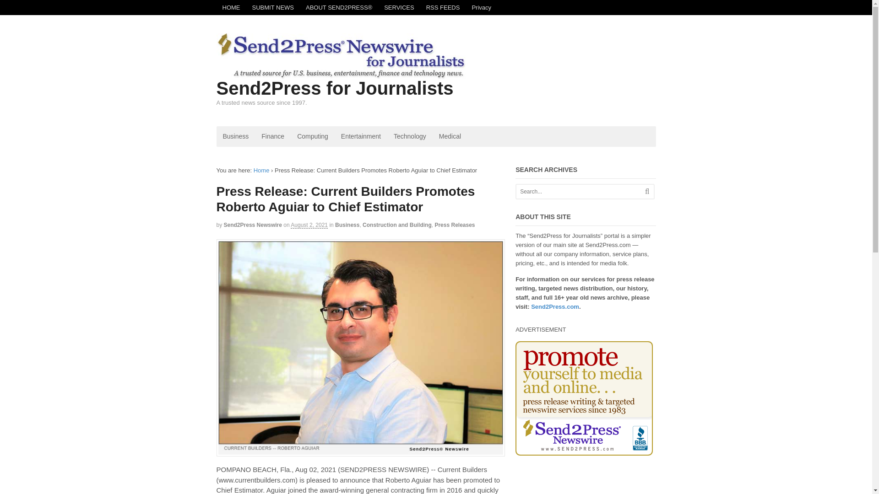  Describe the element at coordinates (361, 136) in the screenshot. I see `Entertainment` at that location.